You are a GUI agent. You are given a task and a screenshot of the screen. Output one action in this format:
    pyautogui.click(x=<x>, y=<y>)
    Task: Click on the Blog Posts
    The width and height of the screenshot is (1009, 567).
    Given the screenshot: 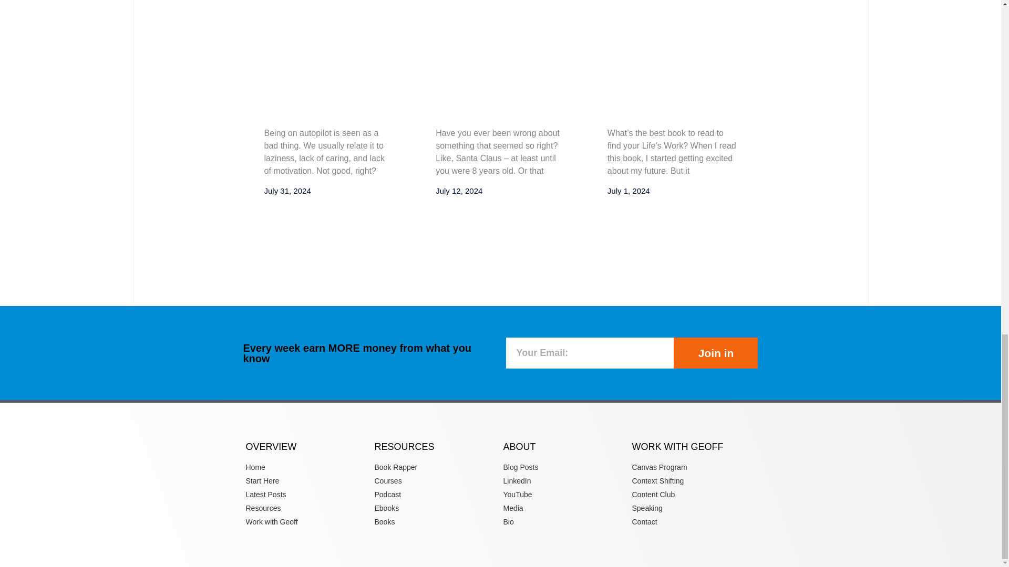 What is the action you would take?
    pyautogui.click(x=565, y=467)
    